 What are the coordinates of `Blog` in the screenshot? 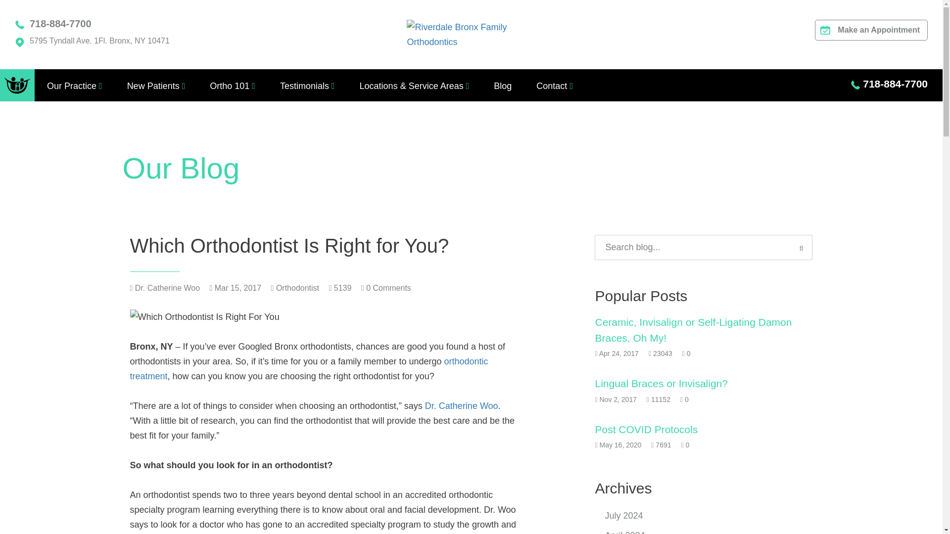 It's located at (503, 86).